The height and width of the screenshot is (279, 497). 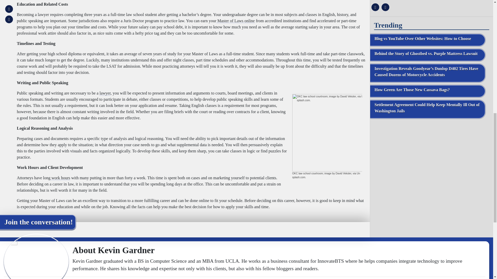 I want to click on work hours, so click(x=60, y=178).